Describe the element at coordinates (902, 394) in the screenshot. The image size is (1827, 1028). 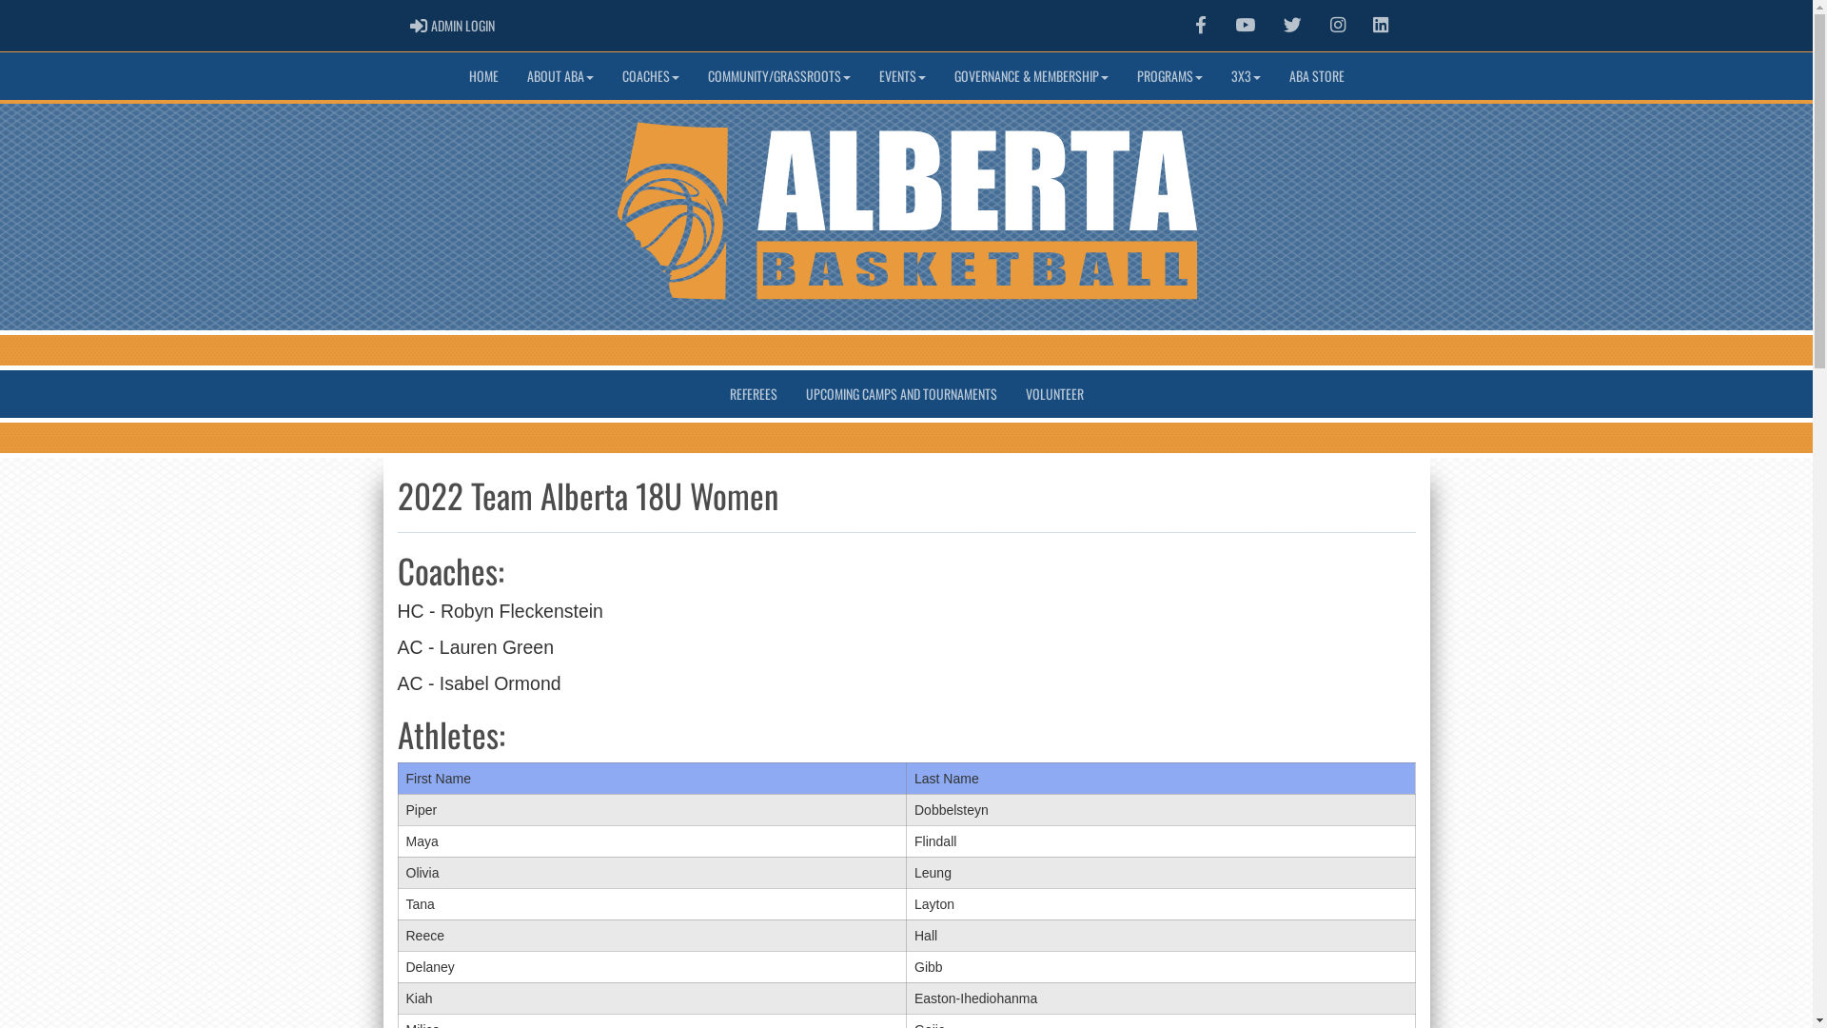
I see `UPCOMING CAMPS AND TOURNAMENTS` at that location.